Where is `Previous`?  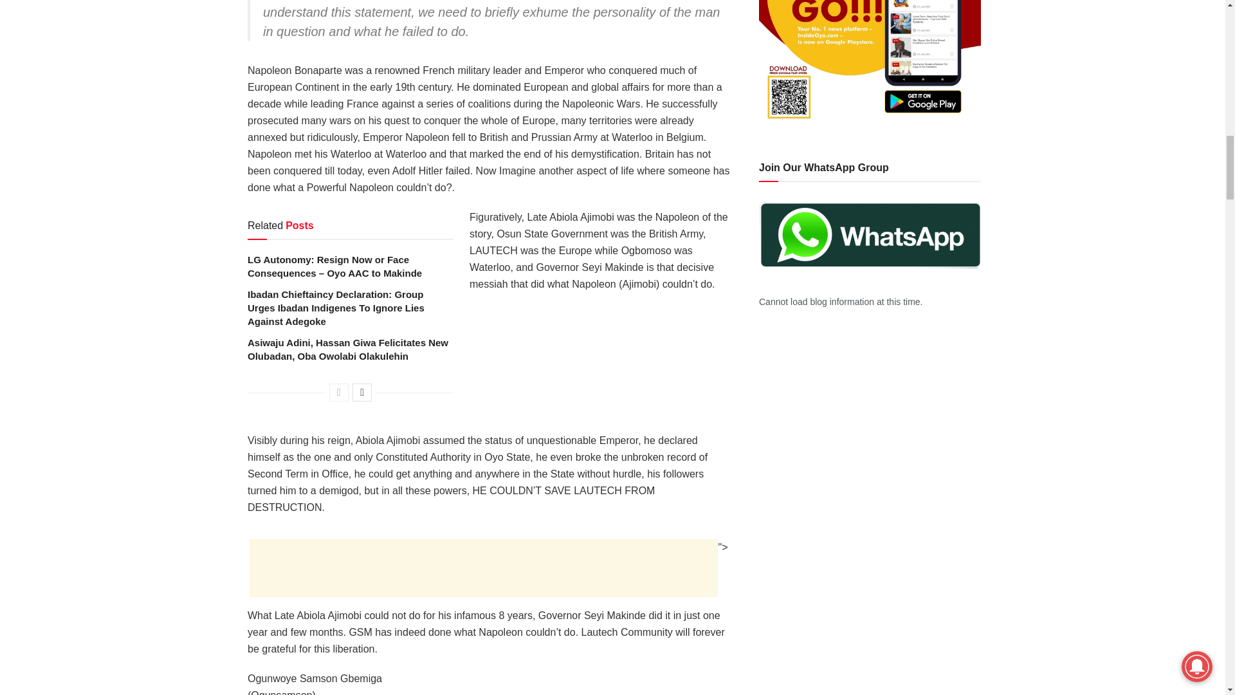 Previous is located at coordinates (338, 393).